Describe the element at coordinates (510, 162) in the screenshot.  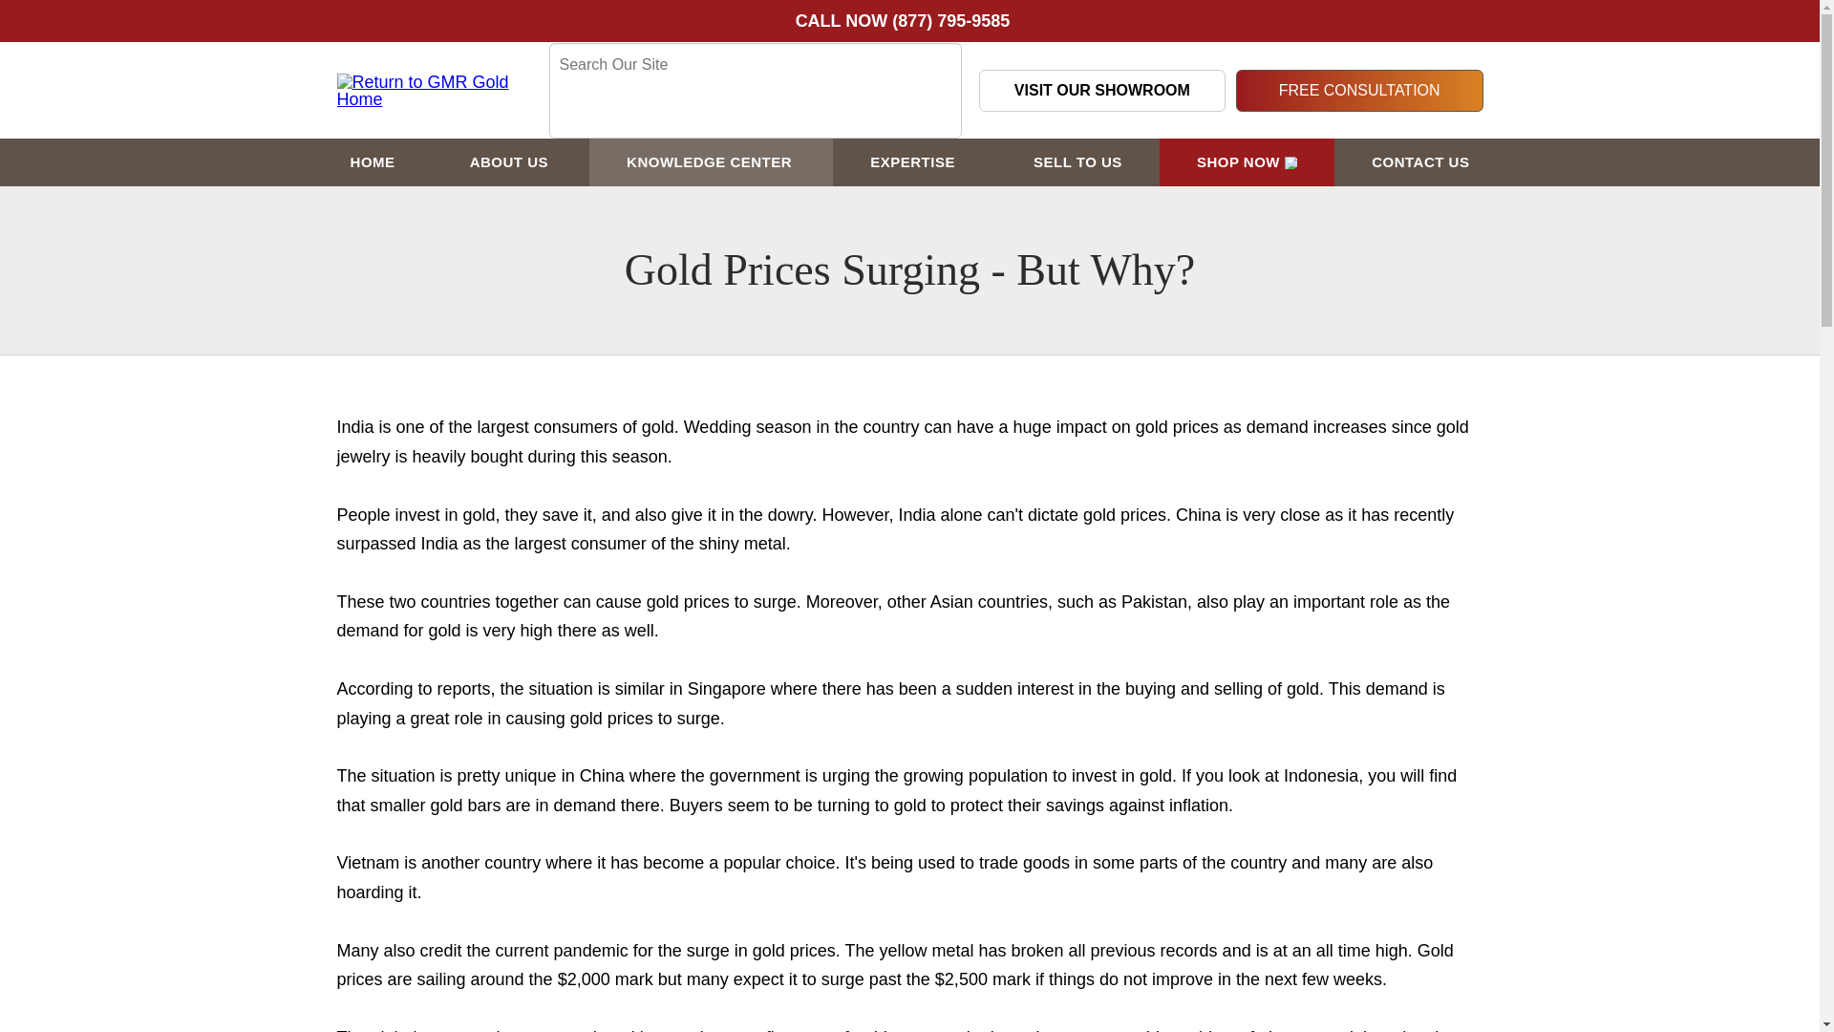
I see `ABOUT US` at that location.